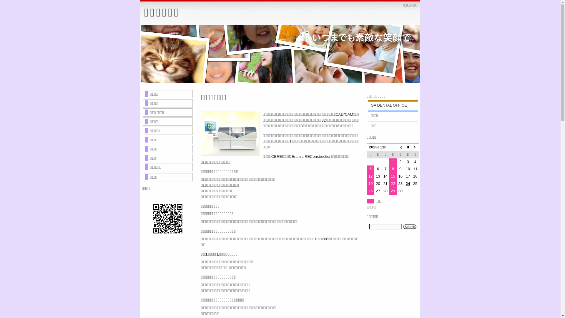 The width and height of the screenshot is (565, 318). Describe the element at coordinates (410, 227) in the screenshot. I see `Search` at that location.